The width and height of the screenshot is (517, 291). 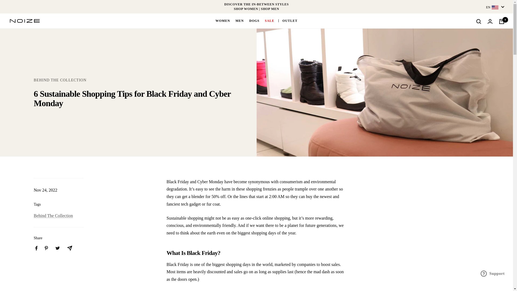 I want to click on WOMEN, so click(x=223, y=20).